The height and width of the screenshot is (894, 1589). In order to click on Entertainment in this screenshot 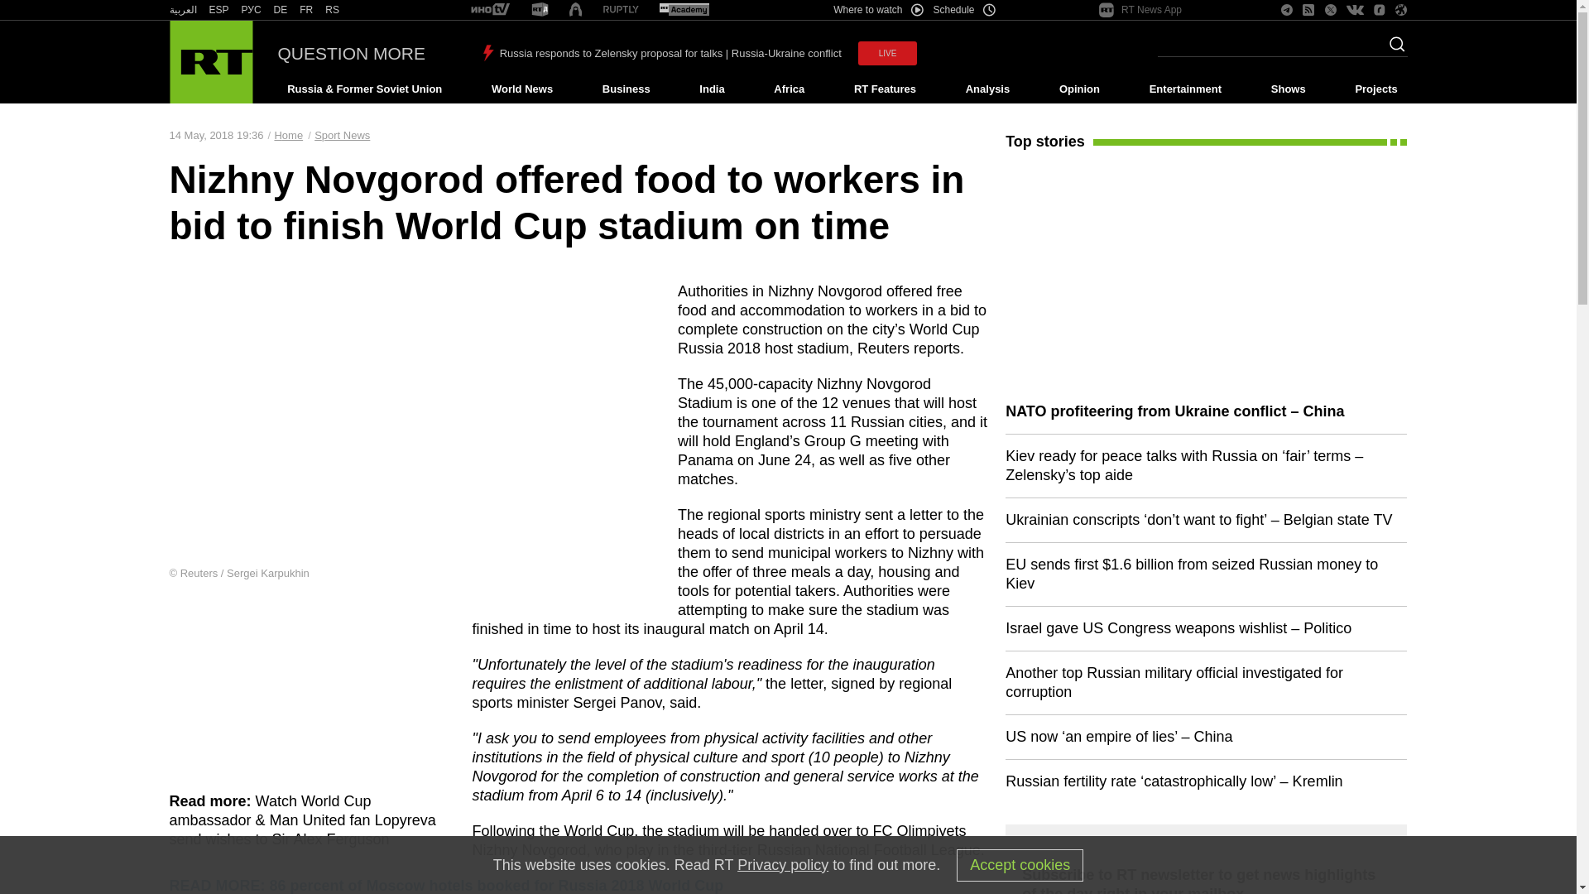, I will do `click(1185, 89)`.